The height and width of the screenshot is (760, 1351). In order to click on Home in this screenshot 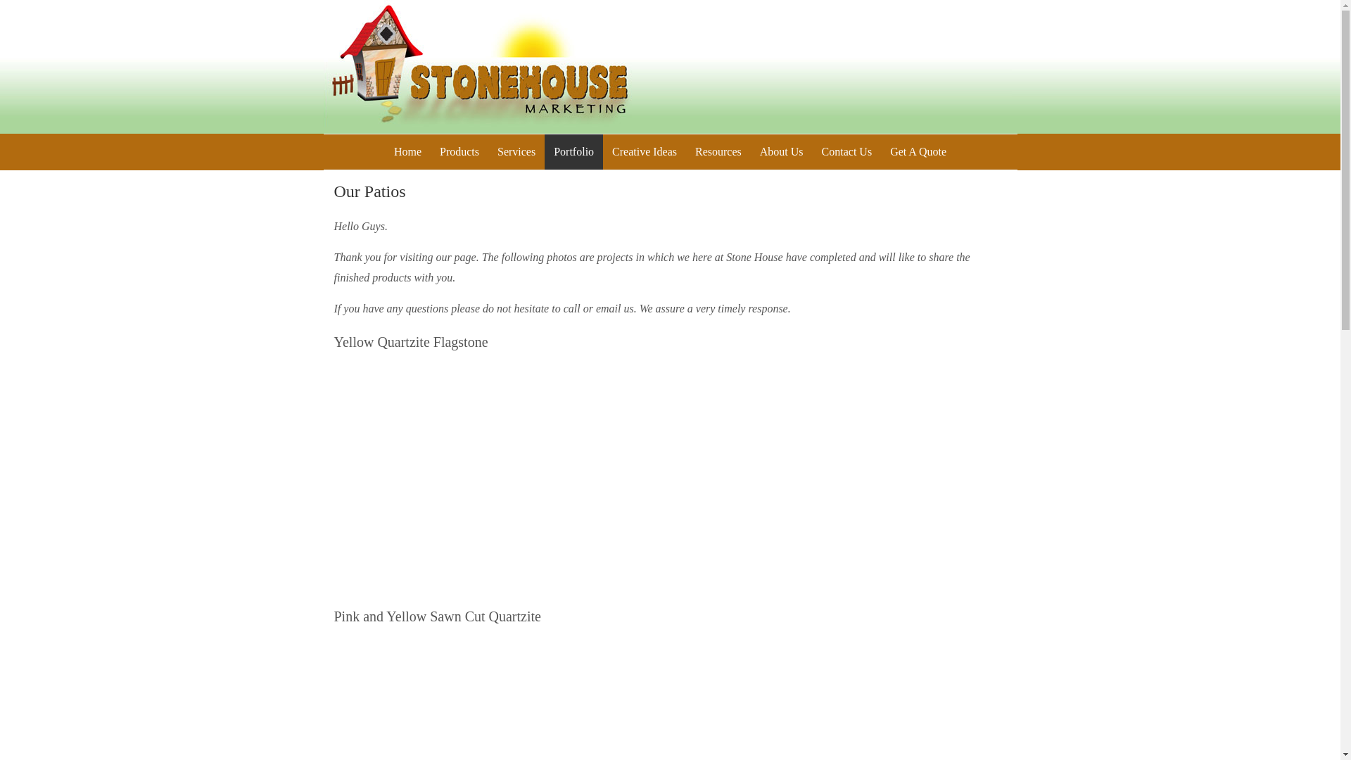, I will do `click(408, 152)`.